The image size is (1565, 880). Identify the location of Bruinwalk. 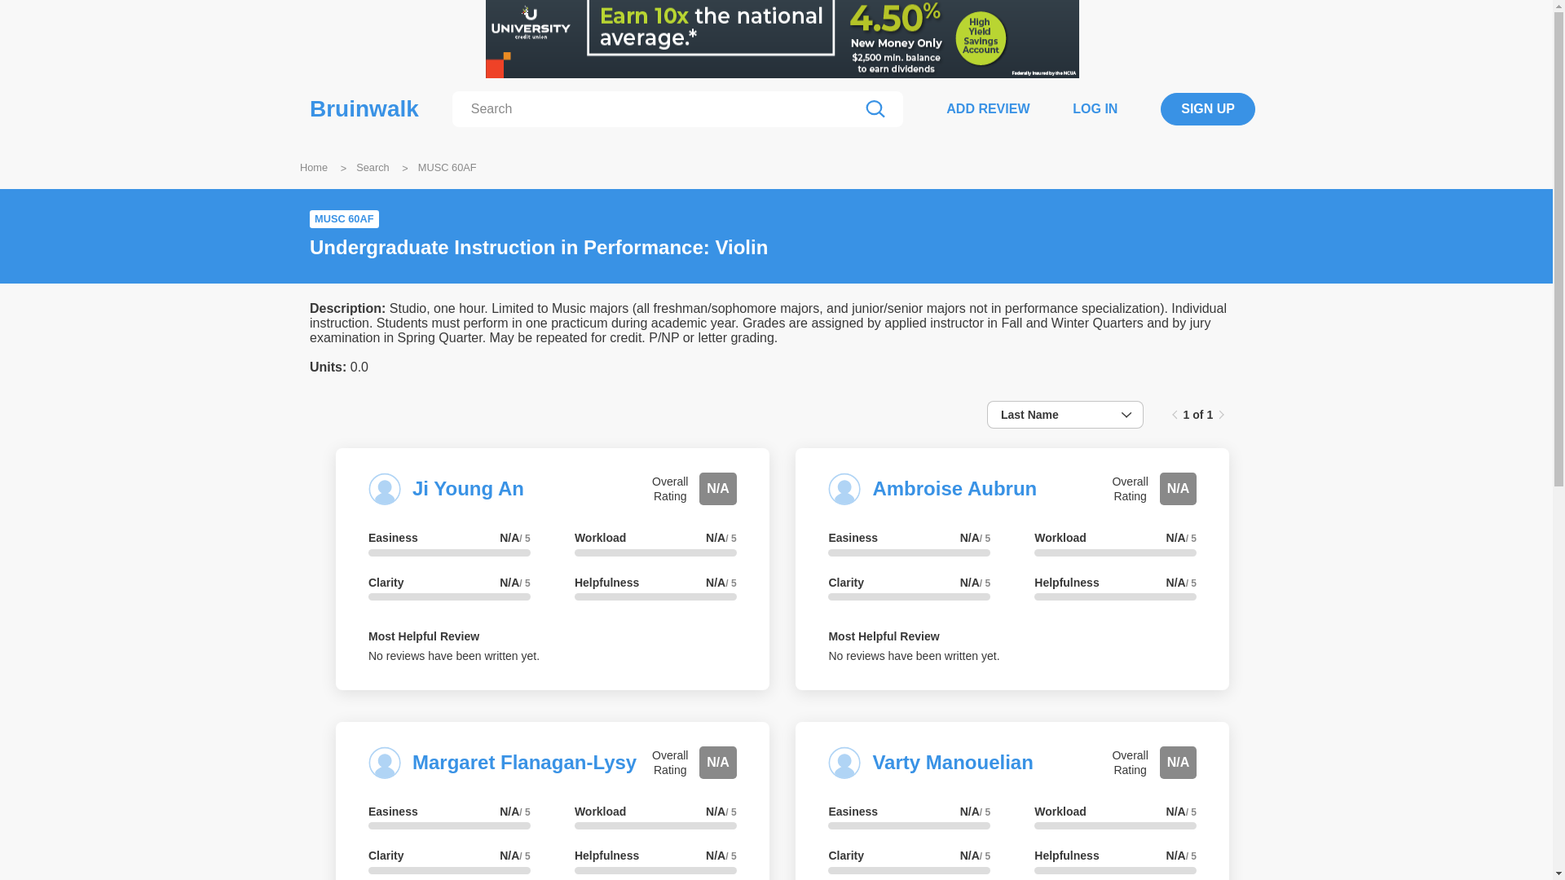
(364, 109).